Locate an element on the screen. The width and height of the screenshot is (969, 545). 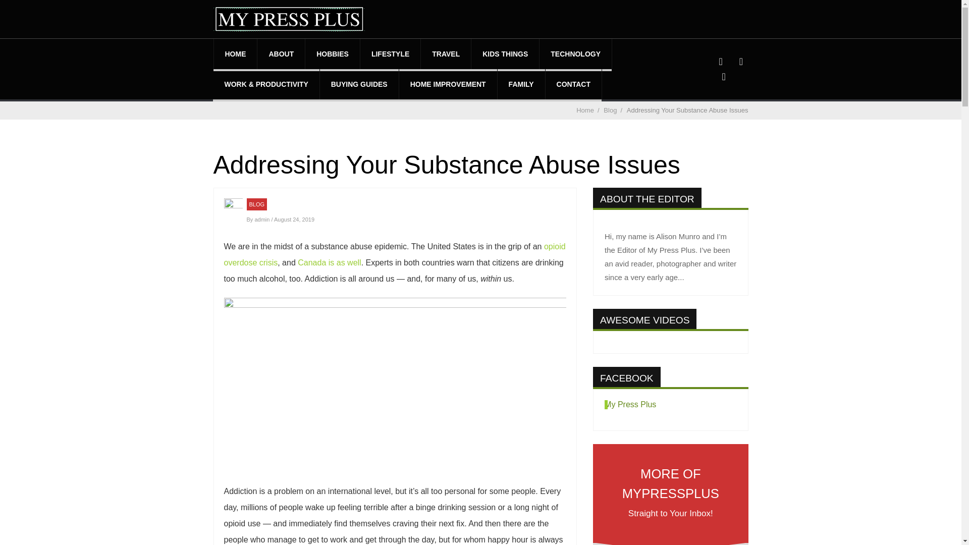
CONTACT is located at coordinates (573, 84).